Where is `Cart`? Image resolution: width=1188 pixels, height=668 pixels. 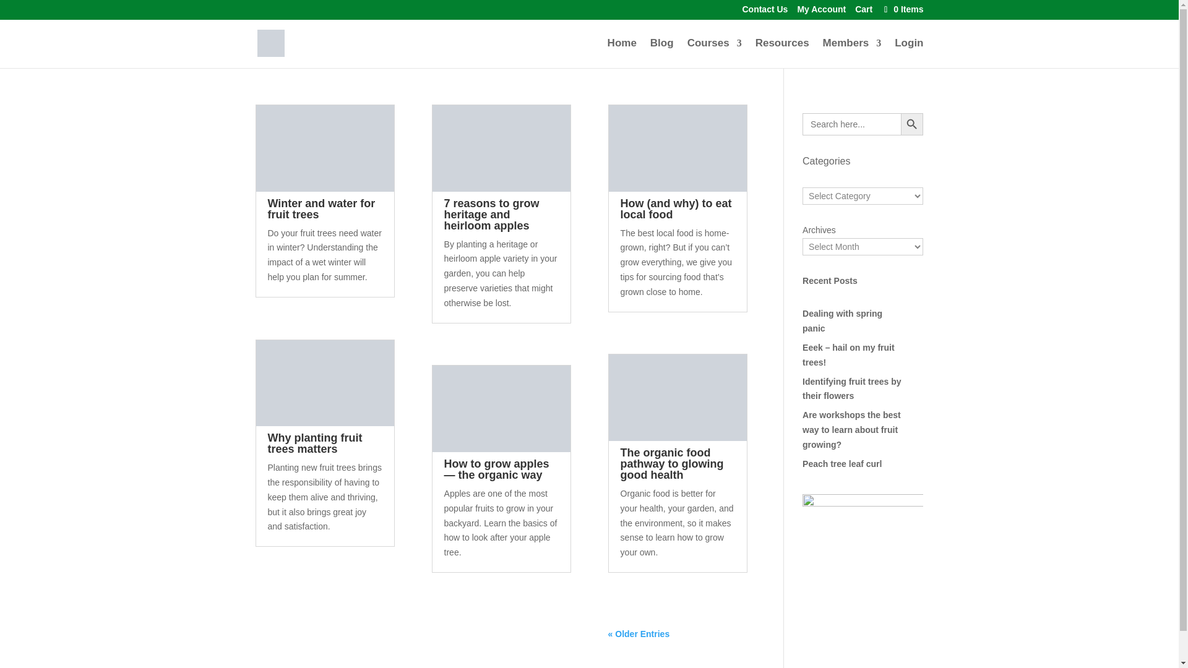
Cart is located at coordinates (864, 12).